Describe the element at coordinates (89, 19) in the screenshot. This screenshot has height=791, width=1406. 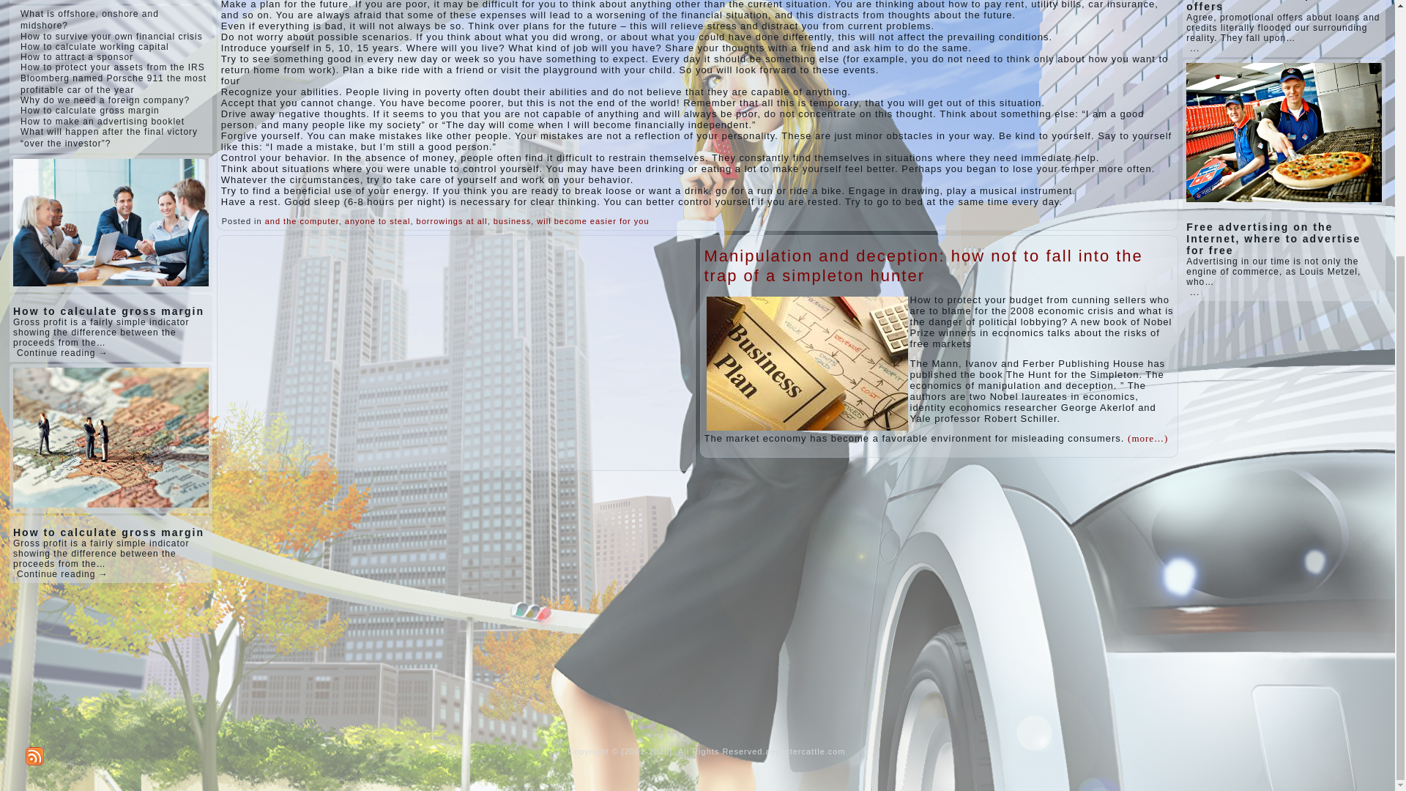
I see `What is offshore, onshore and midshore?` at that location.